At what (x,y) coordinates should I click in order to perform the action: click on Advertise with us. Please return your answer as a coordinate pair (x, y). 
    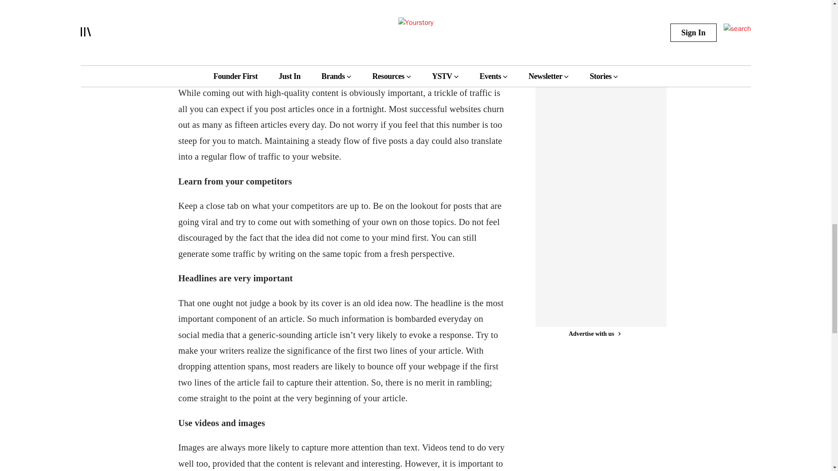
    Looking at the image, I should click on (594, 334).